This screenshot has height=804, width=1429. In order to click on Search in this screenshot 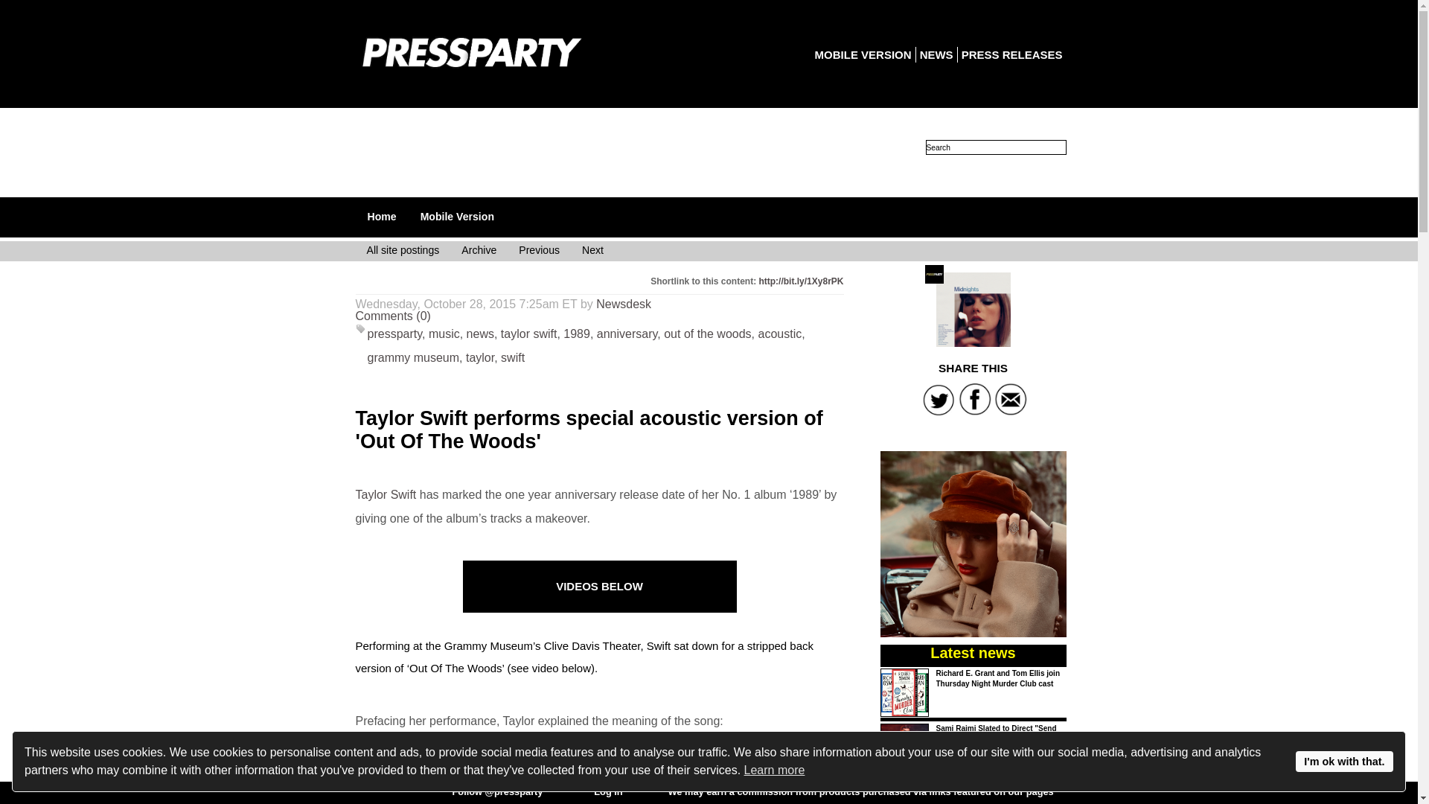, I will do `click(996, 147)`.